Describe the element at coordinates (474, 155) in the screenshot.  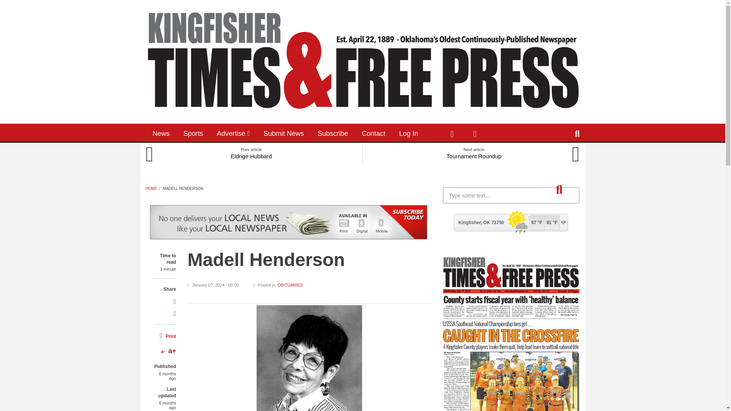
I see `Tournament Roundup` at that location.